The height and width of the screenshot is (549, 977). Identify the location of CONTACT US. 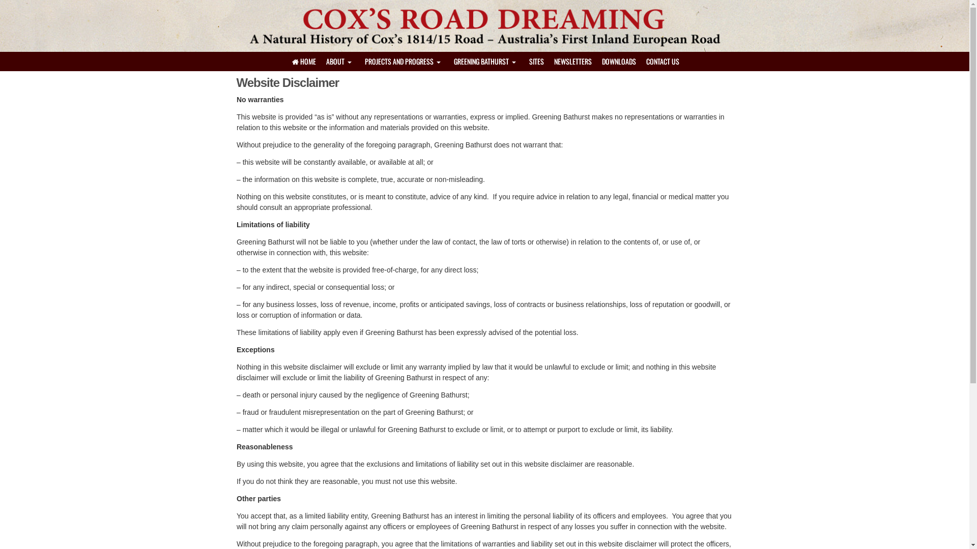
(663, 62).